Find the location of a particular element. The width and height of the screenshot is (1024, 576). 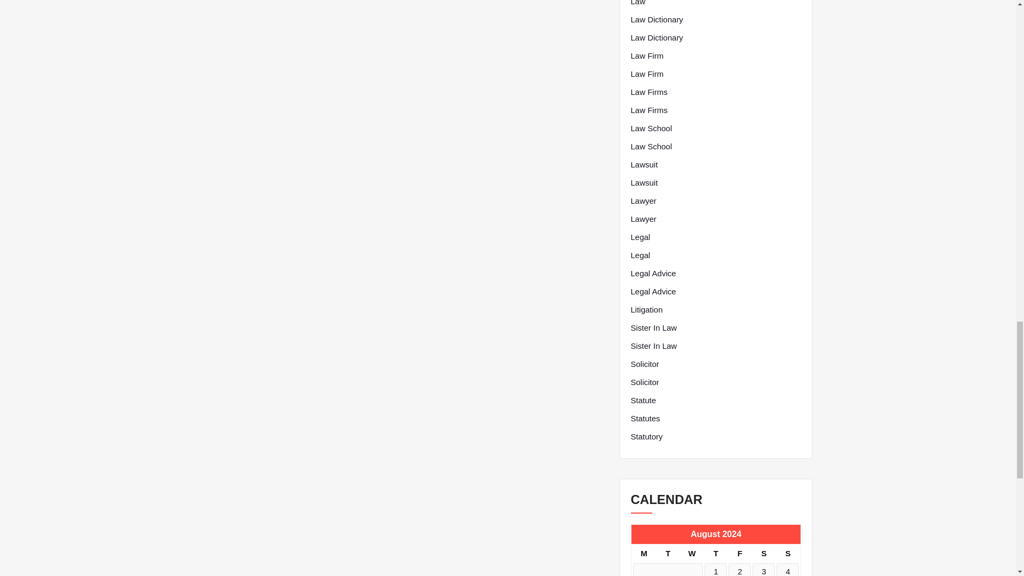

Friday is located at coordinates (739, 554).